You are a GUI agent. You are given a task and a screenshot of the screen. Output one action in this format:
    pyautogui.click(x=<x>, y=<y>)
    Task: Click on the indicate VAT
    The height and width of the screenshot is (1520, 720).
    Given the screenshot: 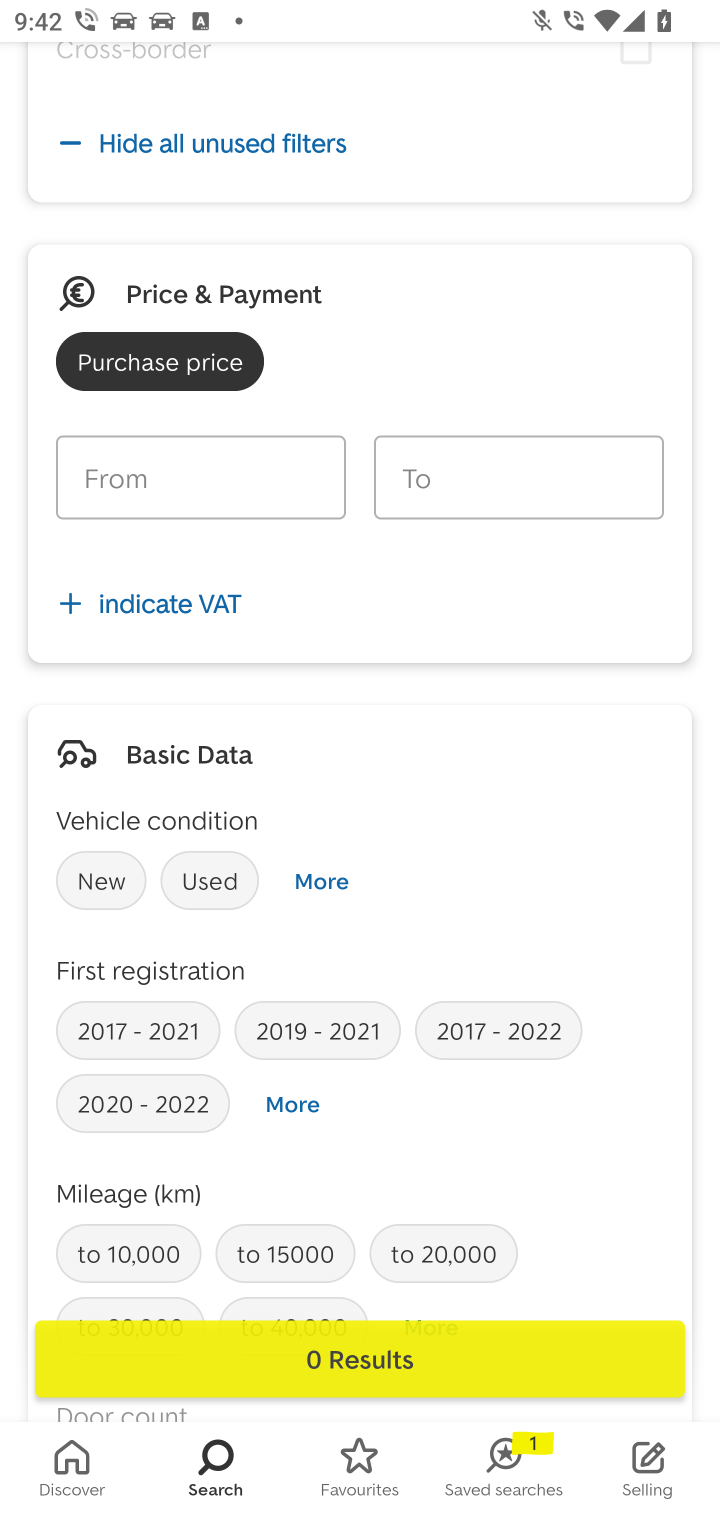 What is the action you would take?
    pyautogui.click(x=360, y=603)
    